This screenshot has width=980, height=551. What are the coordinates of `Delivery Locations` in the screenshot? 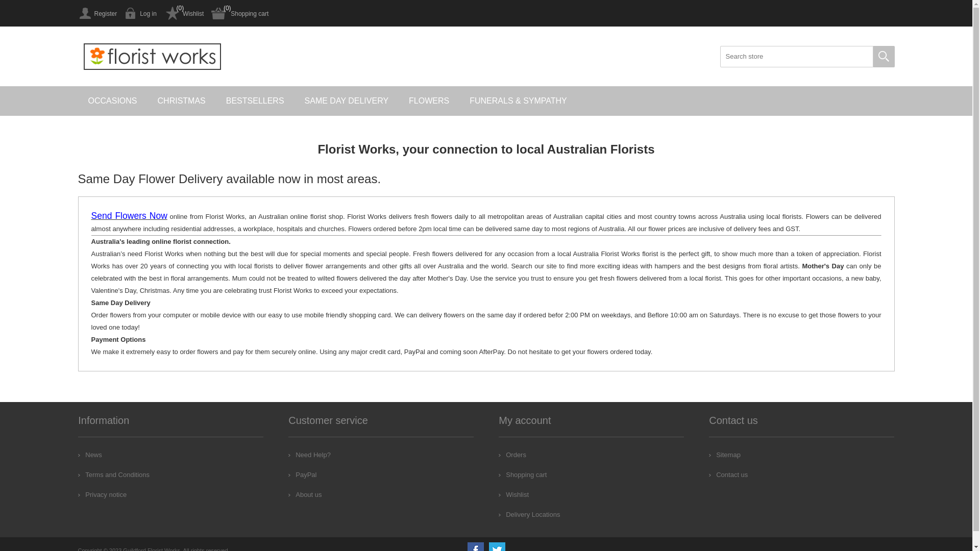 It's located at (529, 514).